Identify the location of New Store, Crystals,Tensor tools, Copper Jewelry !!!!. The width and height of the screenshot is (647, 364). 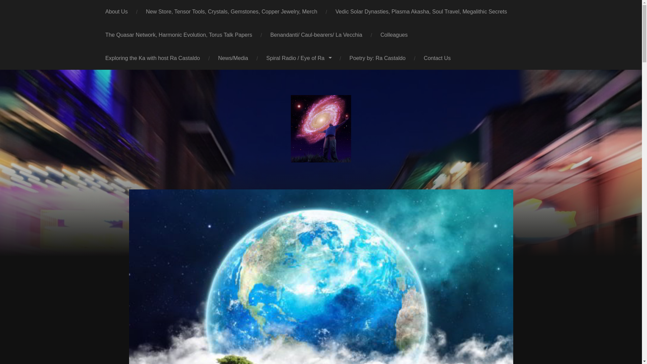
(231, 11).